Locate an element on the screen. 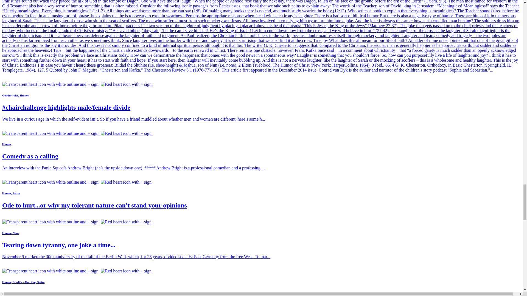  Subscribe to RP is located at coordinates (77, 182).